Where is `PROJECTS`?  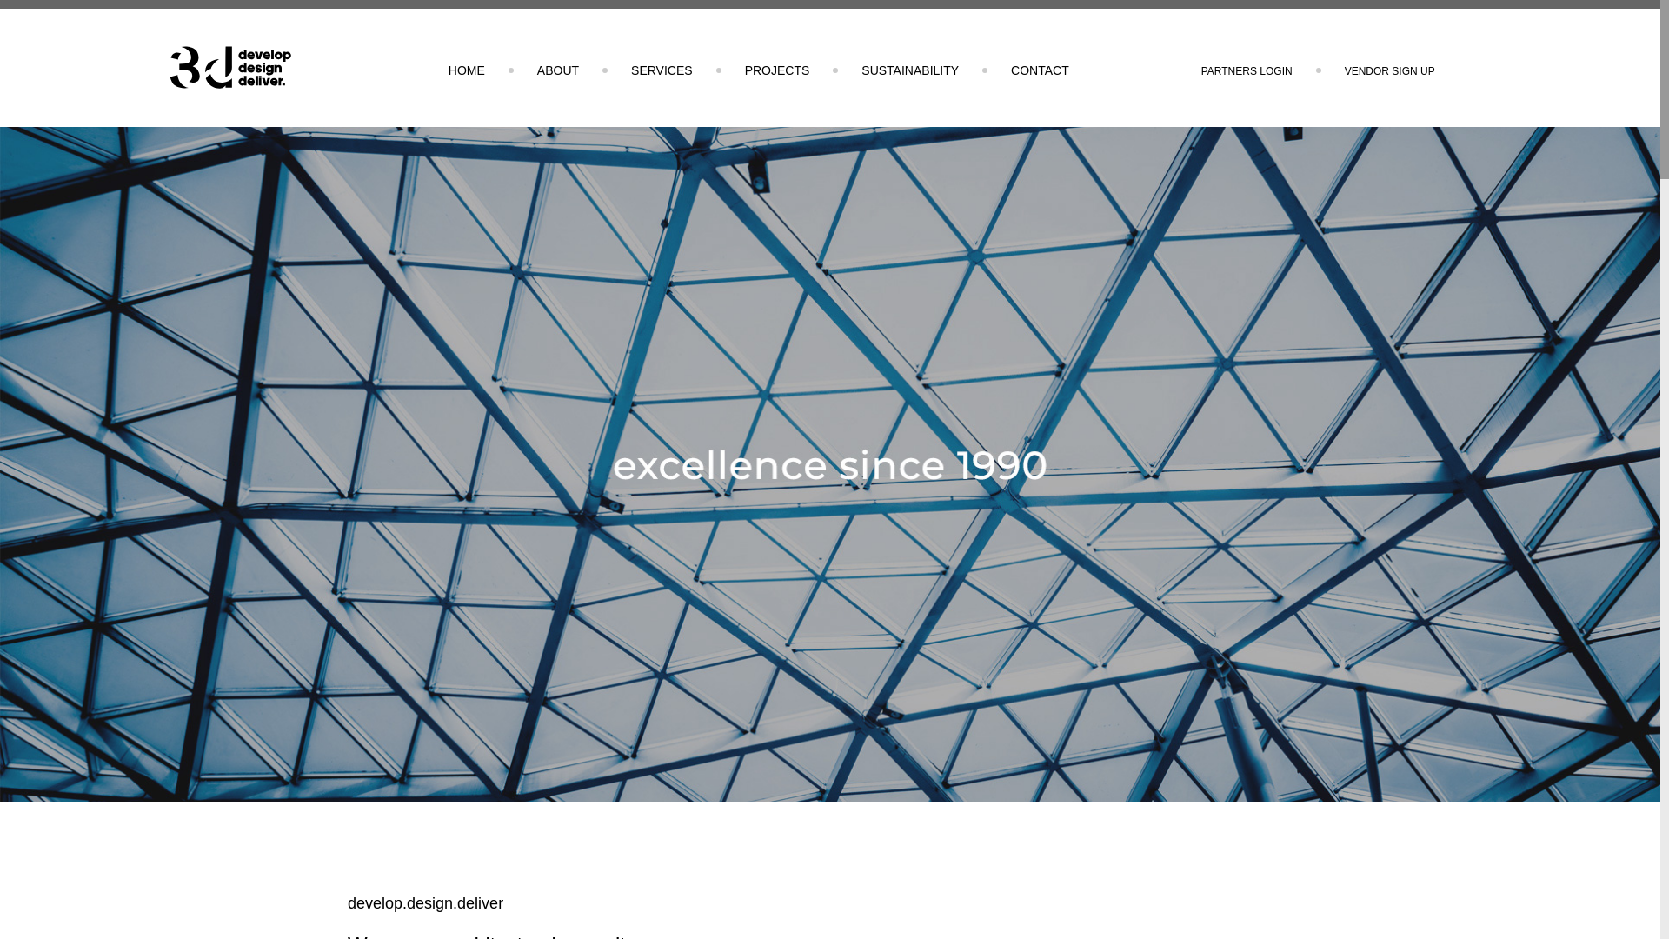
PROJECTS is located at coordinates (777, 70).